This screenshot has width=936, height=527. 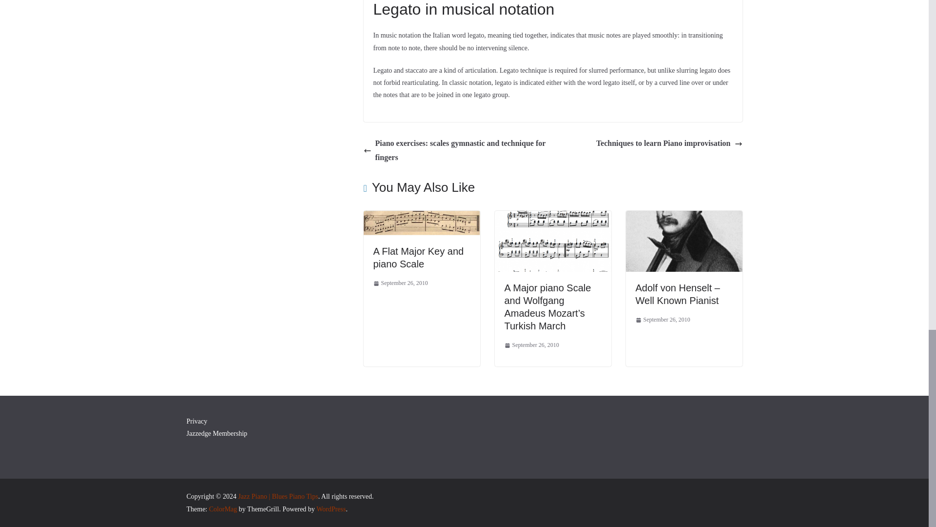 What do you see at coordinates (531, 345) in the screenshot?
I see `September 26, 2010` at bounding box center [531, 345].